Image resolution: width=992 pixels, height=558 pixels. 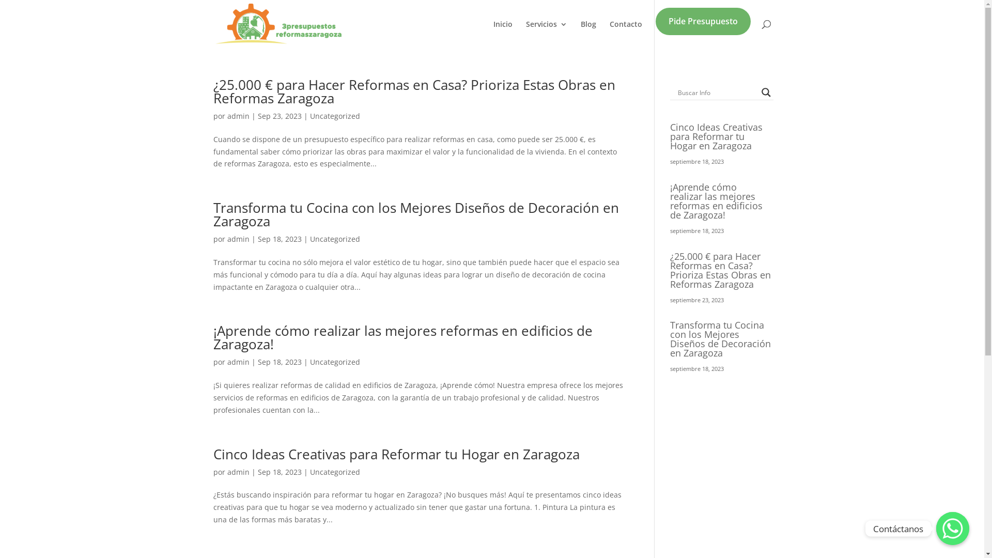 I want to click on Servicios, so click(x=547, y=34).